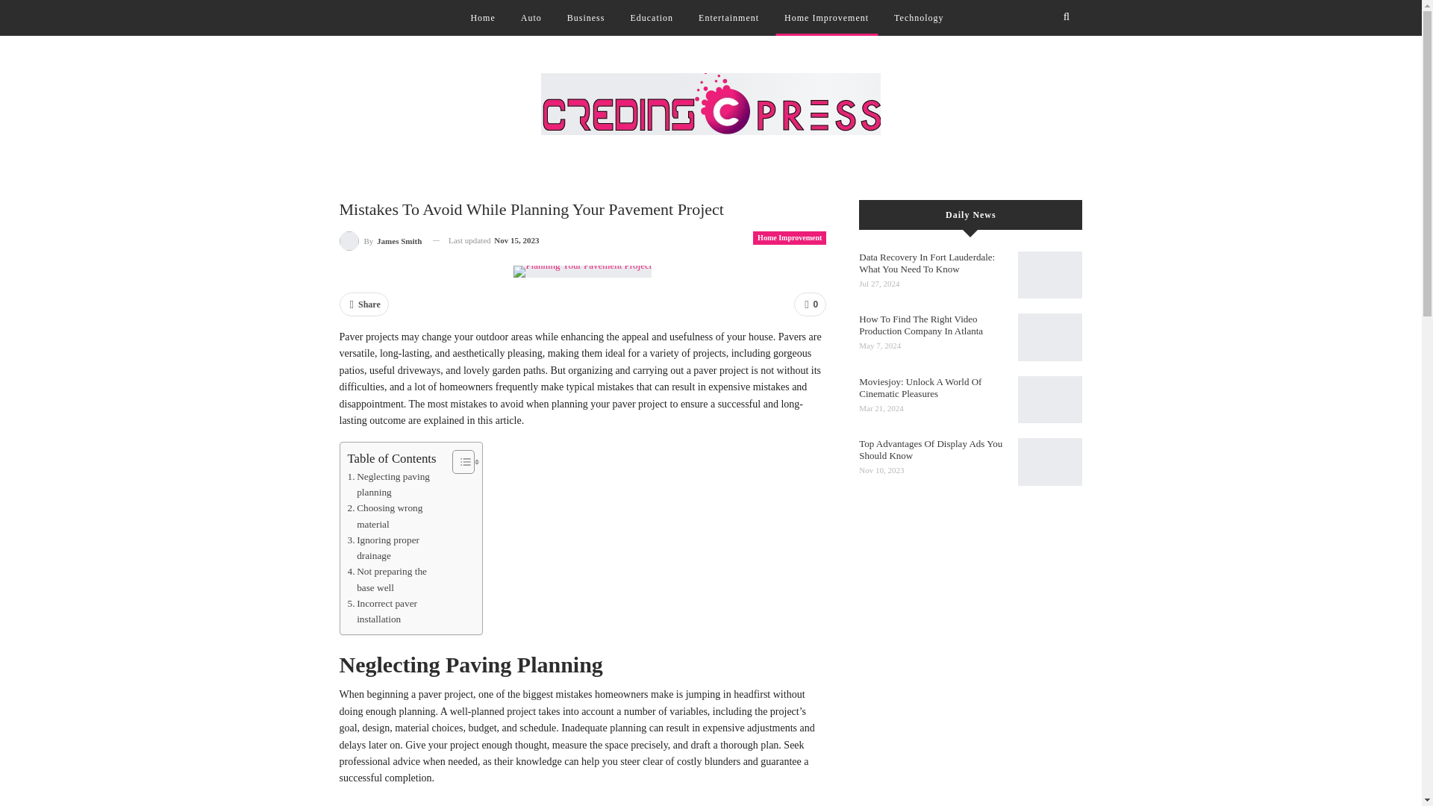 The image size is (1433, 806). Describe the element at coordinates (396, 612) in the screenshot. I see `Incorrect paver installation` at that location.